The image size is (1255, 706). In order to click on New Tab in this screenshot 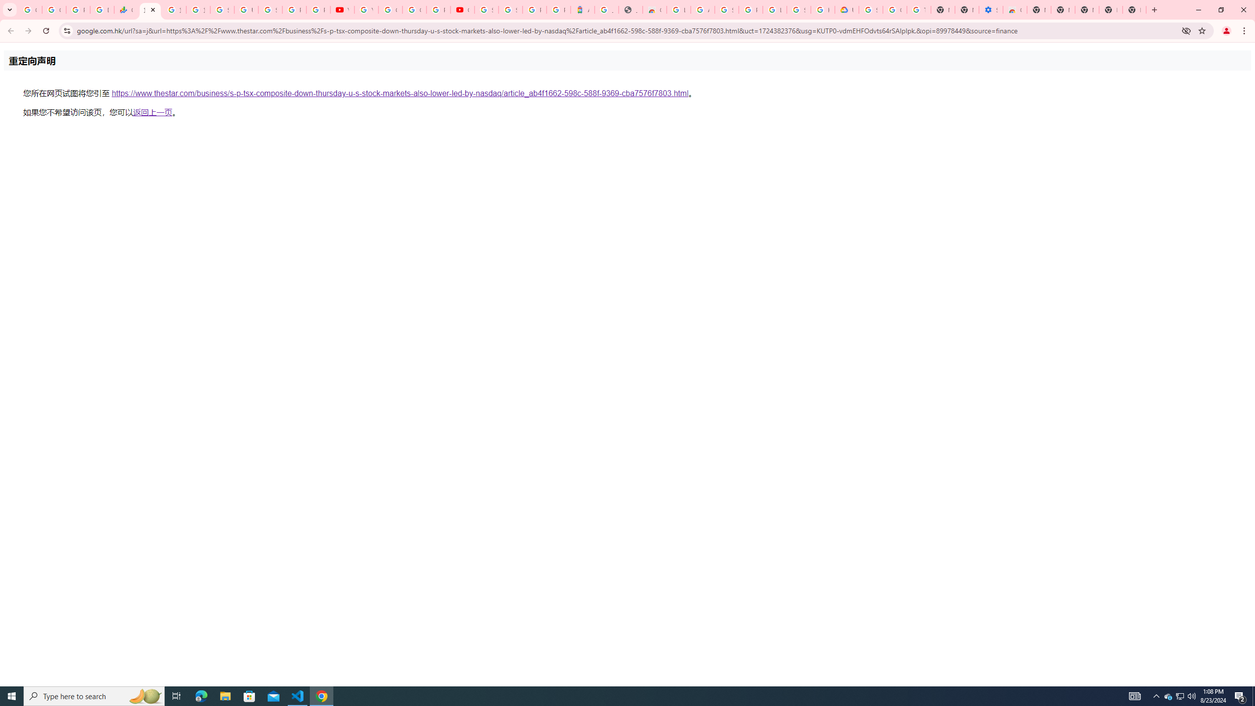, I will do `click(1134, 10)`.